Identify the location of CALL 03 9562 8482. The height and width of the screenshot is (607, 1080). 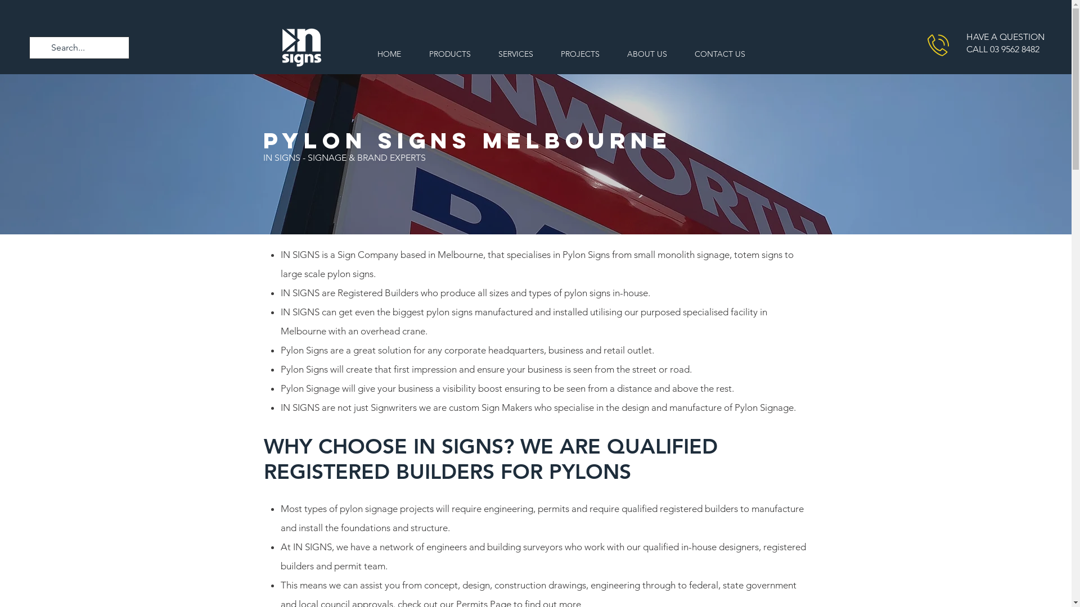
(1003, 49).